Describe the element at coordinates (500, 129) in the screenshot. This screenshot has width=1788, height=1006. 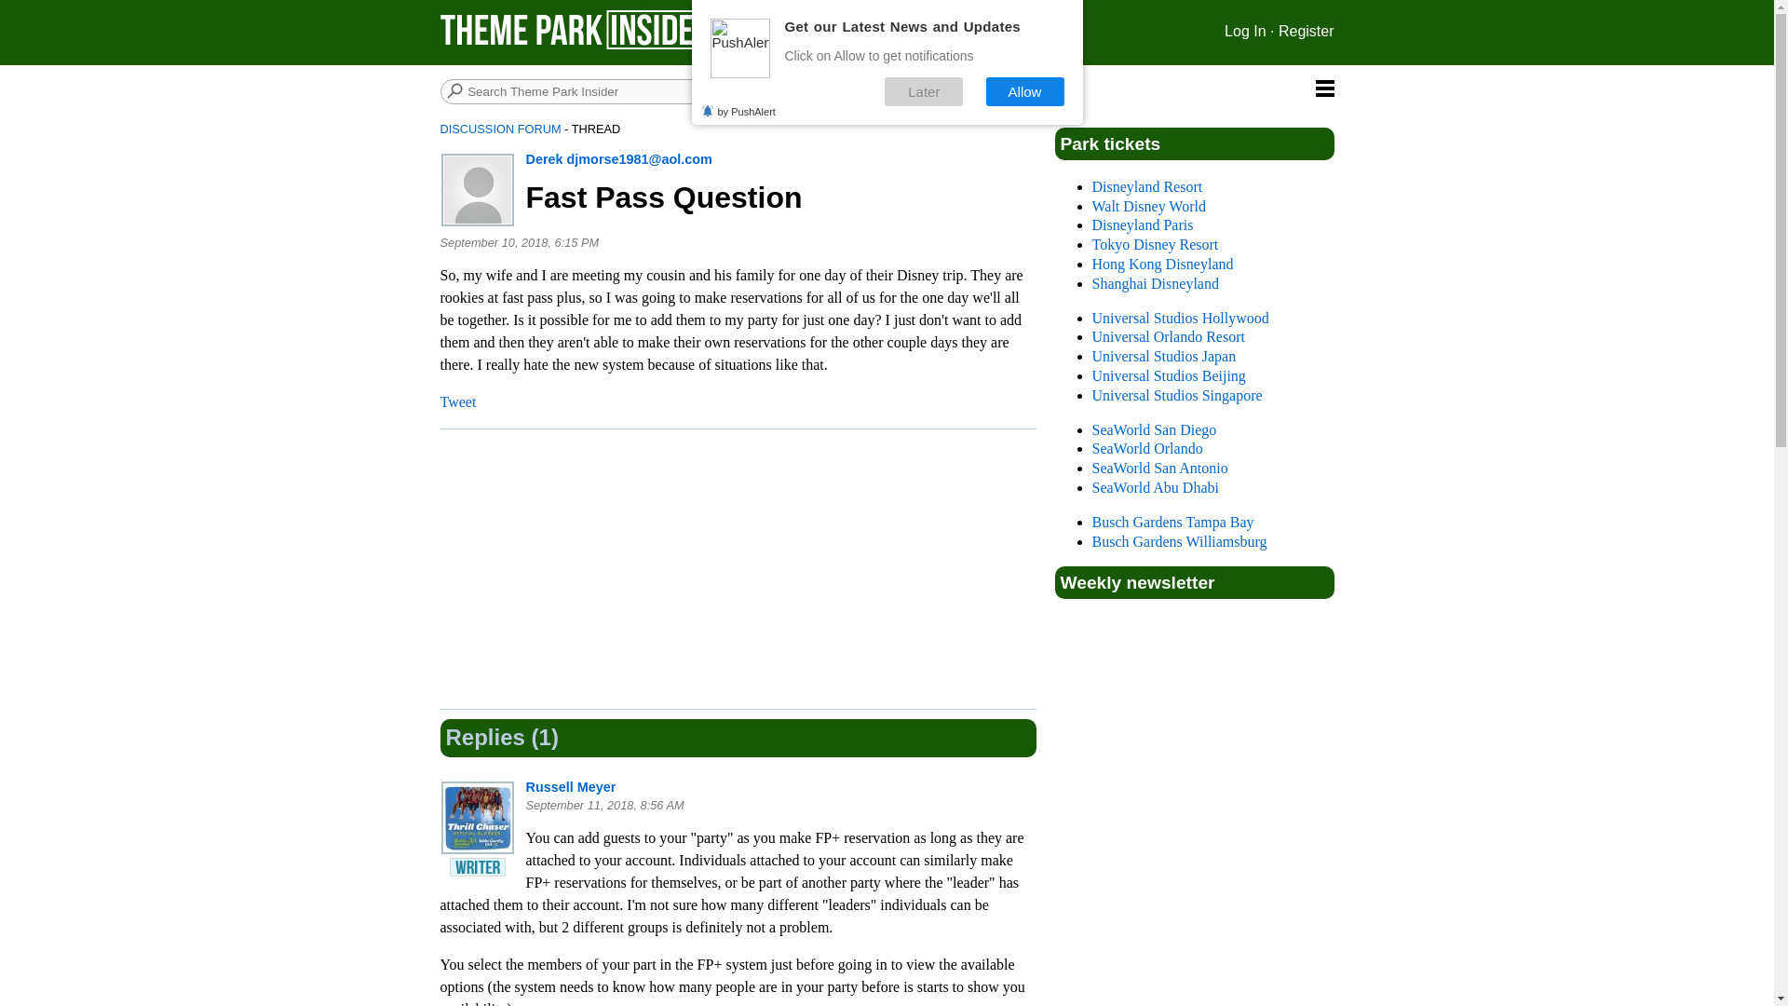
I see `DISCUSSION FORUM` at that location.